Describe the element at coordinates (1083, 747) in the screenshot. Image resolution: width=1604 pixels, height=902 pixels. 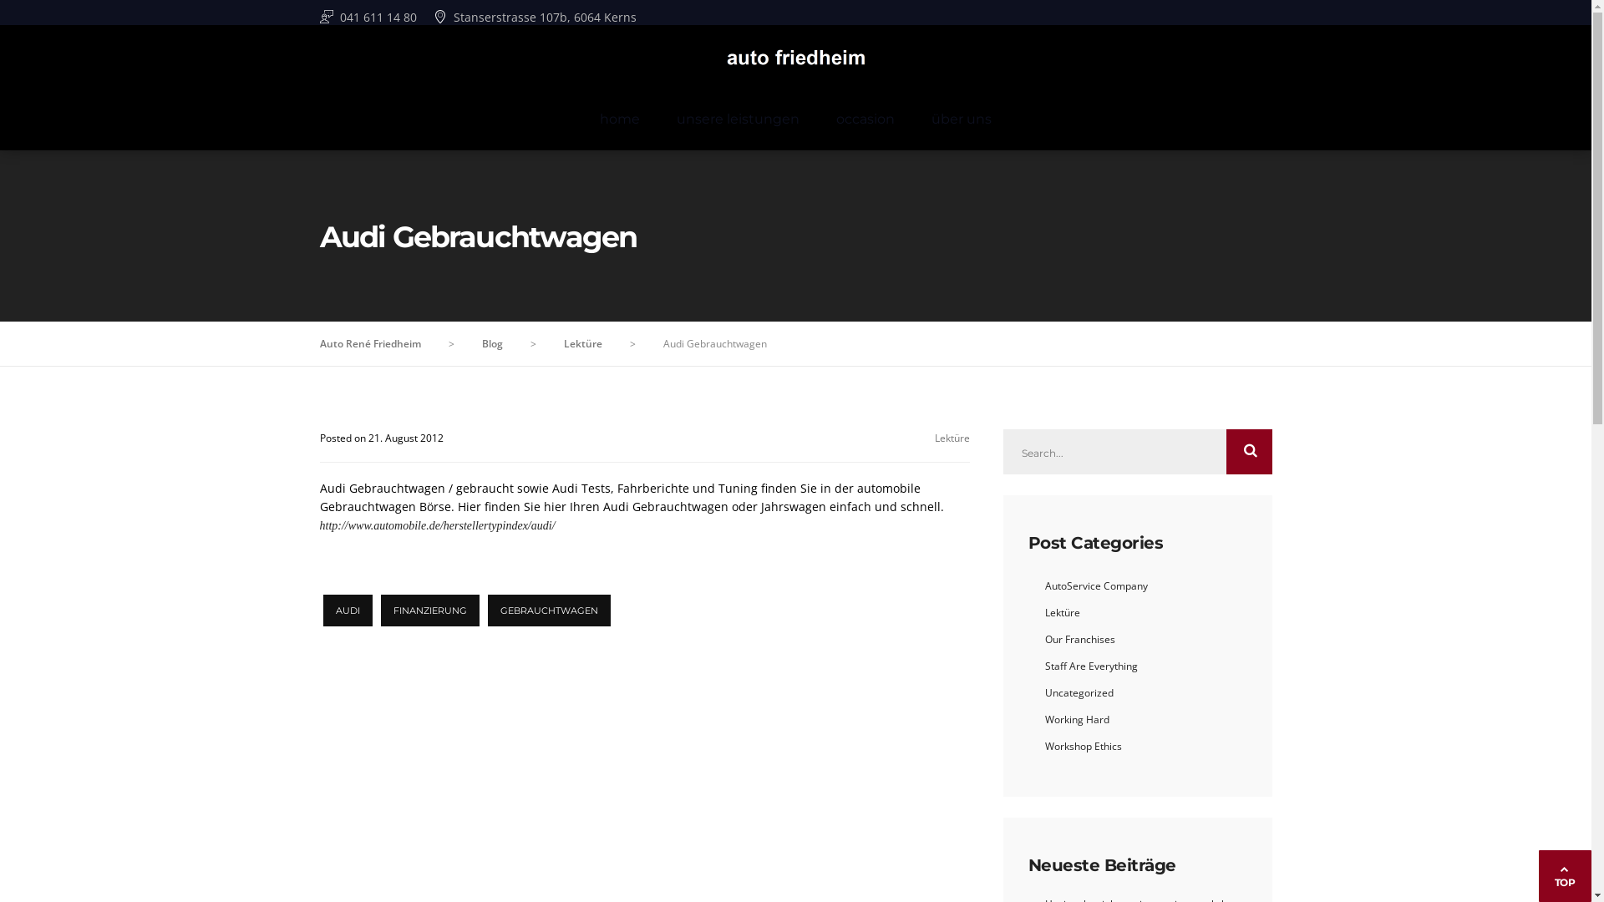
I see `Workshop Ethics` at that location.